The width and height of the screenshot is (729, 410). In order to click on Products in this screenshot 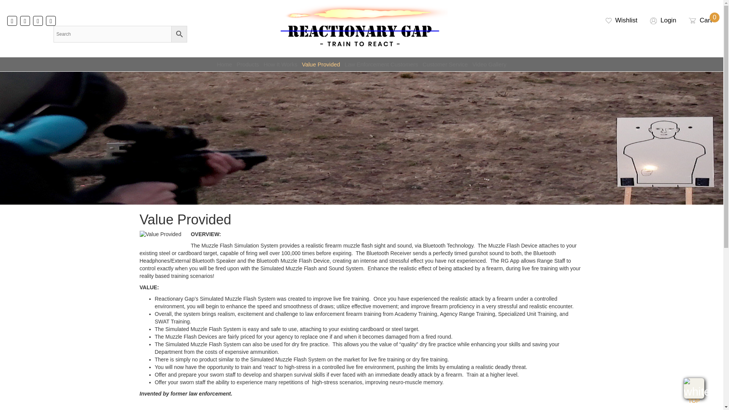, I will do `click(663, 20)`.